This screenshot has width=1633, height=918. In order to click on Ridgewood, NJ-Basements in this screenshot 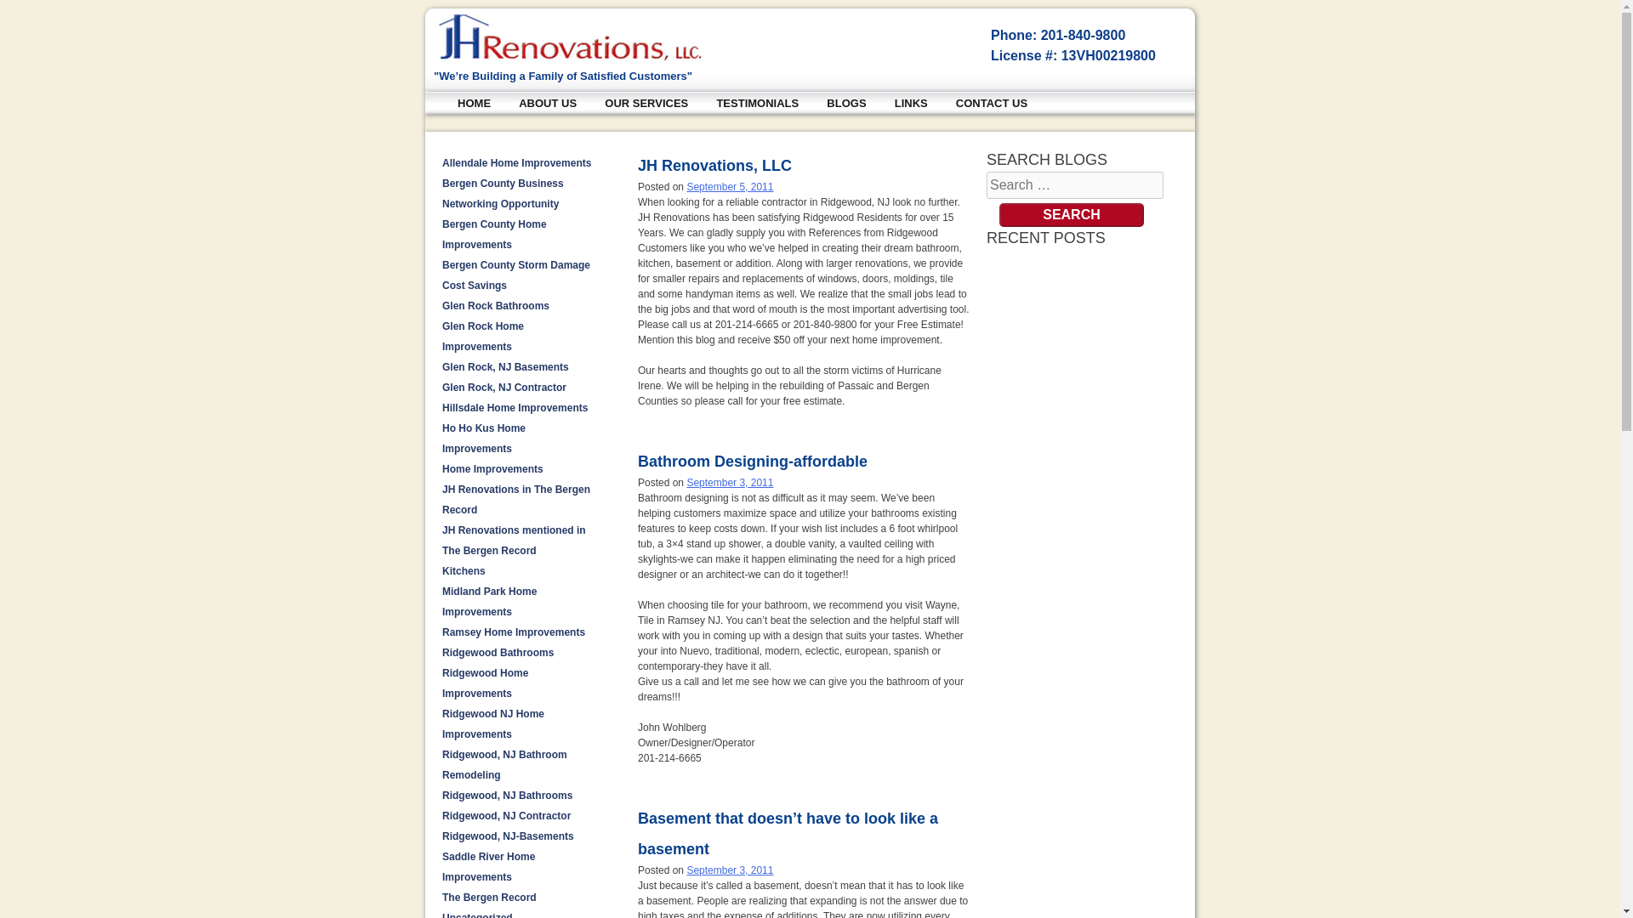, I will do `click(509, 836)`.